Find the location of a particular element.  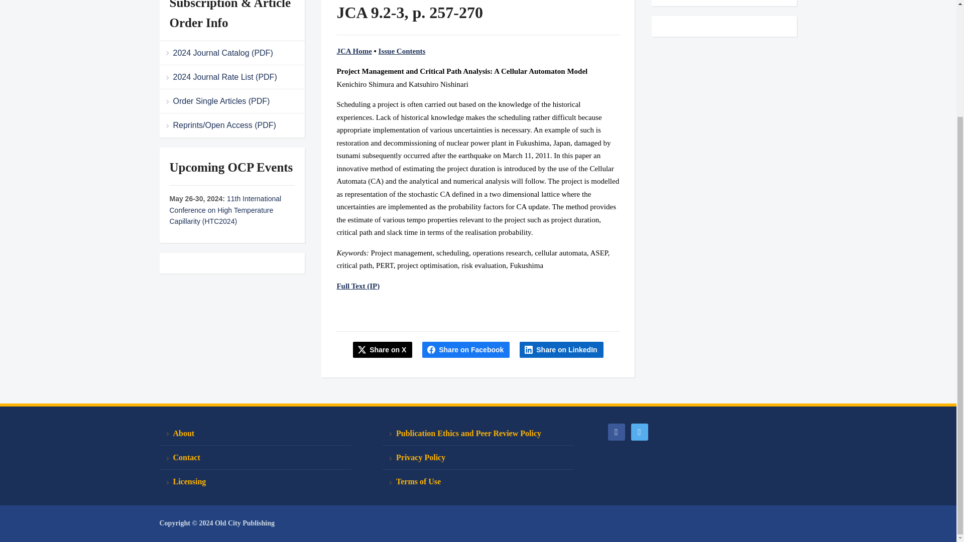

Publication Ethics and Peer Review Policy is located at coordinates (478, 434).